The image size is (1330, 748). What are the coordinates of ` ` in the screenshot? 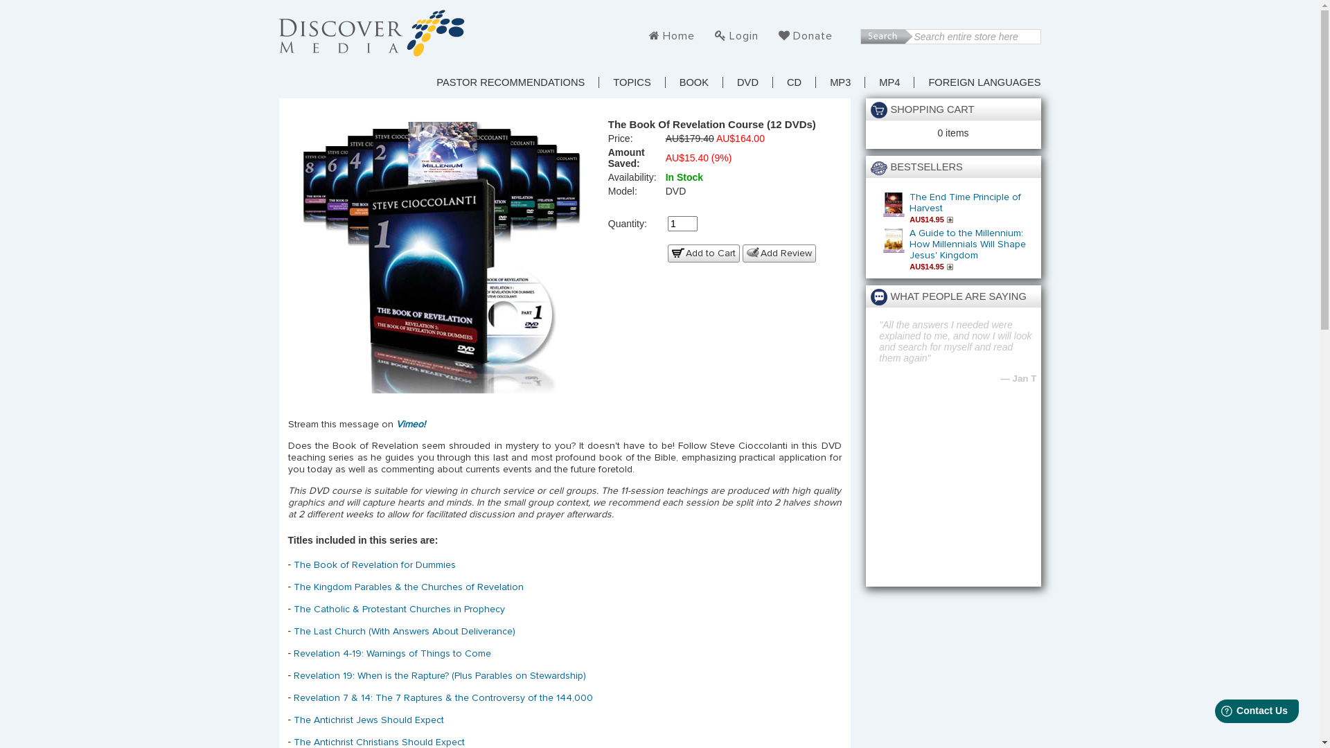 It's located at (952, 267).